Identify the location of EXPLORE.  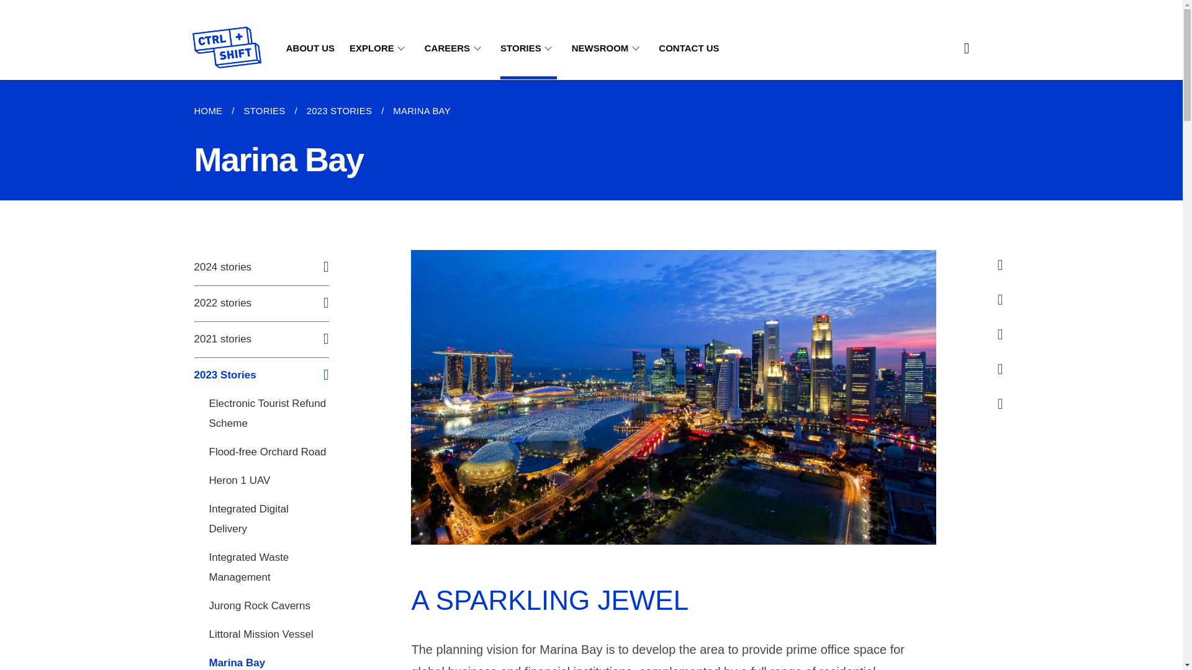
(379, 48).